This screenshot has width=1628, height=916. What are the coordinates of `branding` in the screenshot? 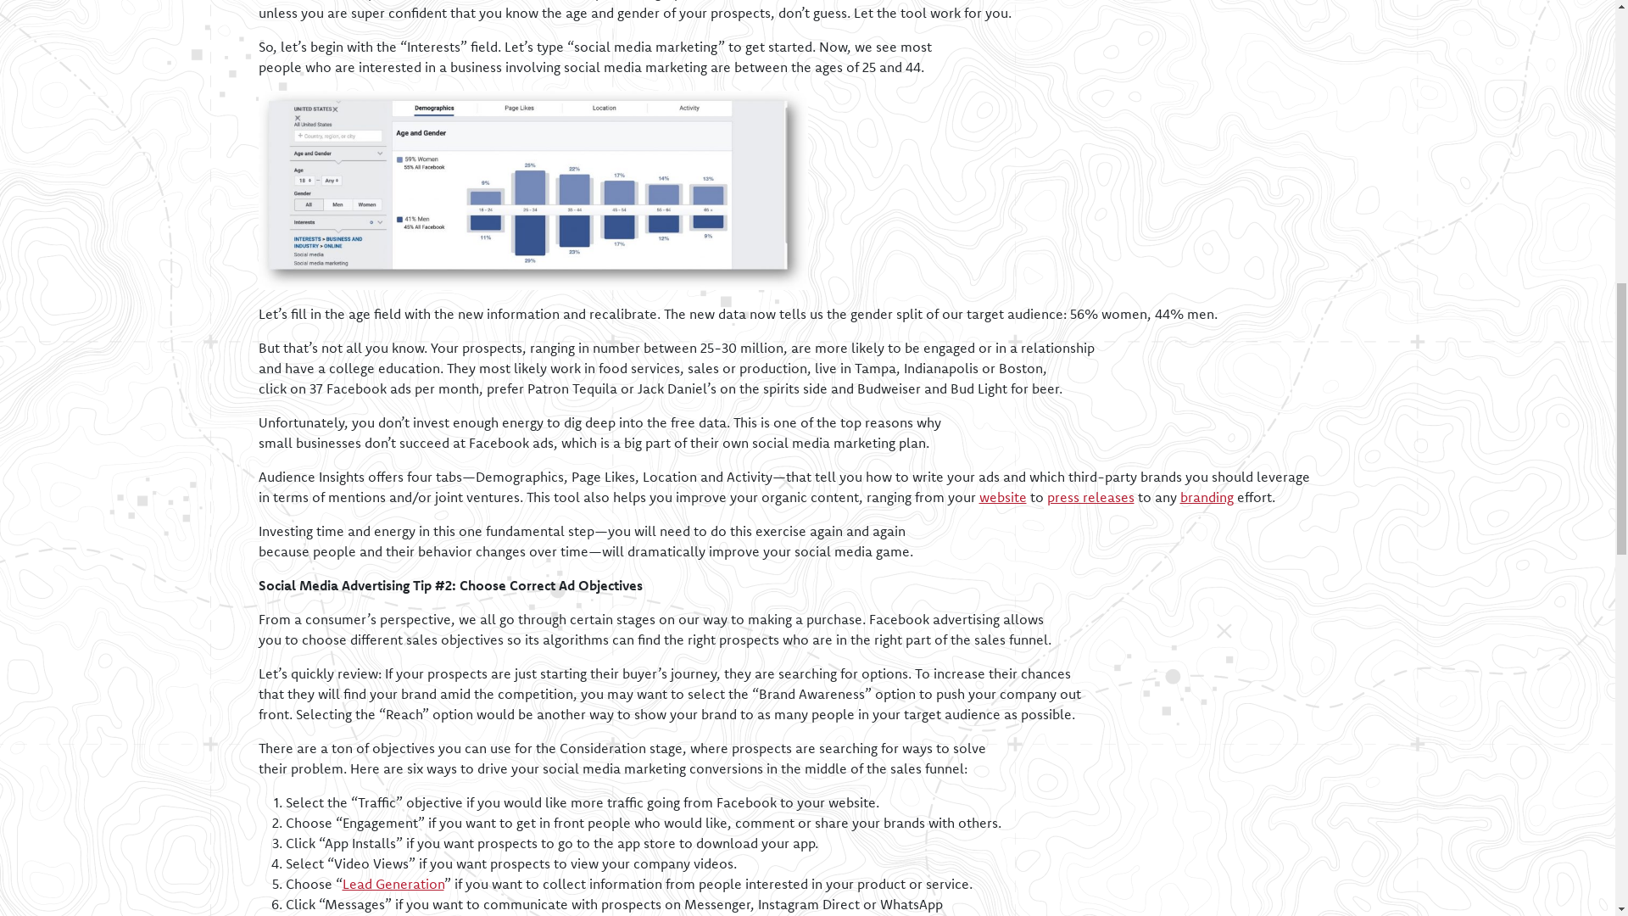 It's located at (1207, 497).